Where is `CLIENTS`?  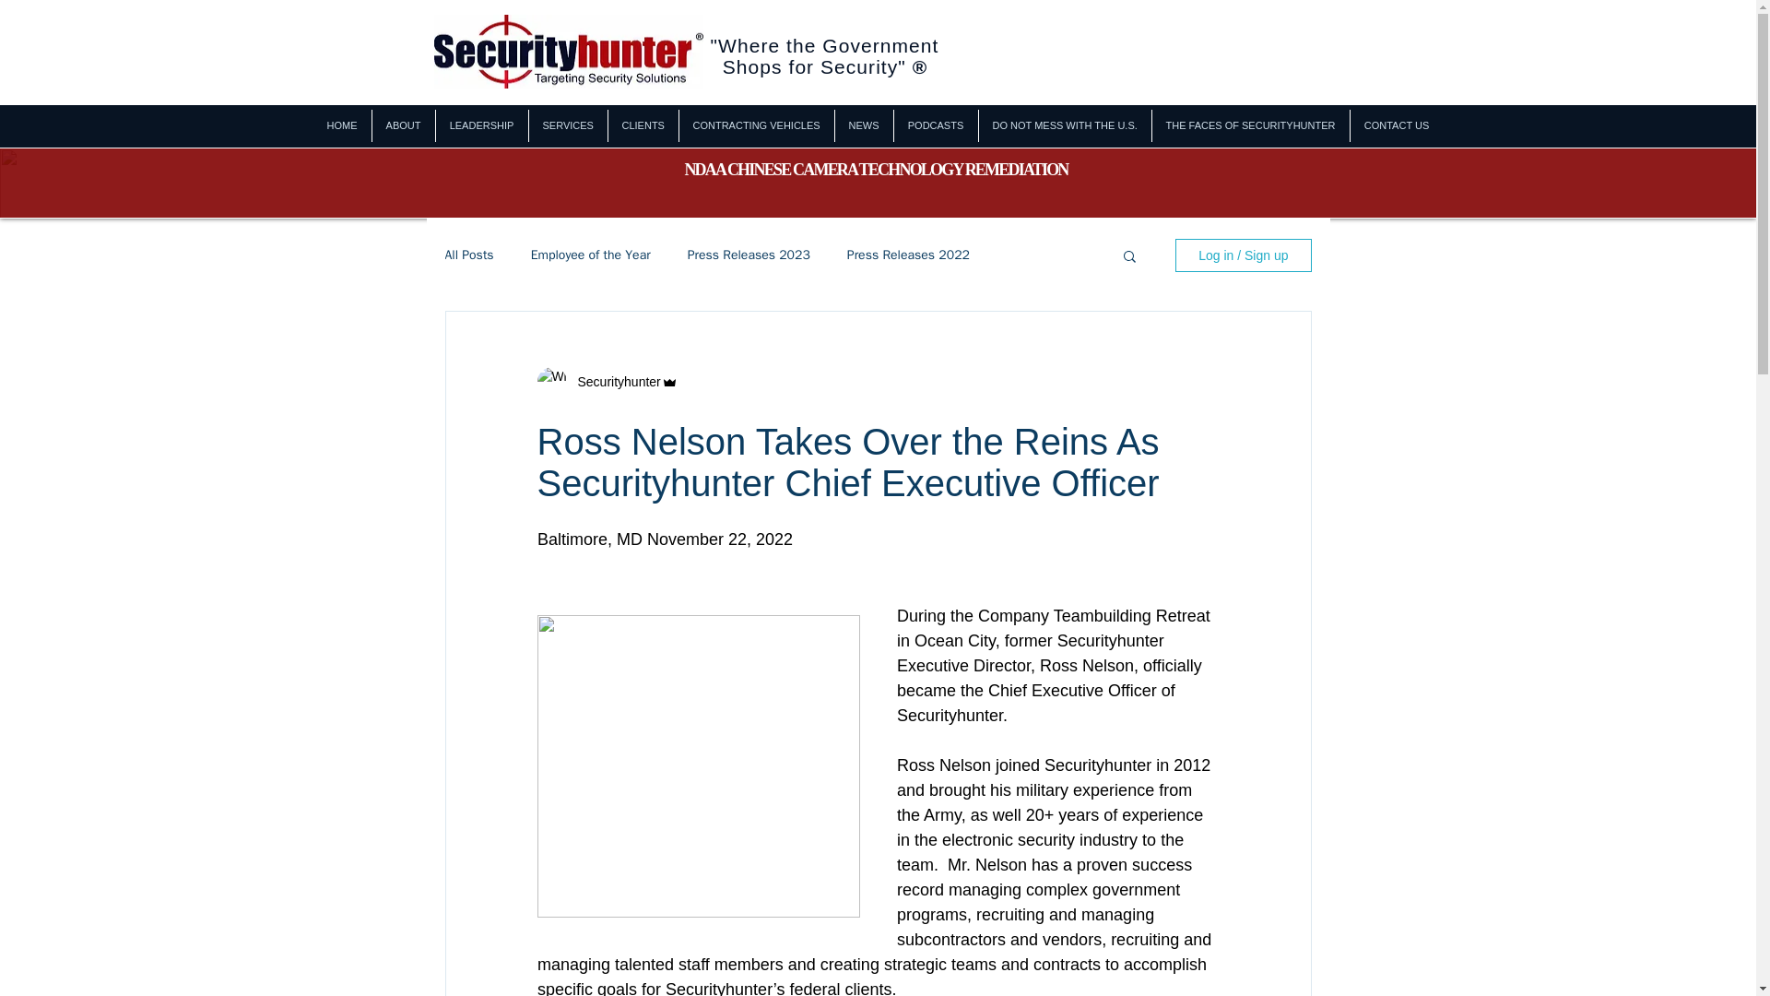 CLIENTS is located at coordinates (643, 125).